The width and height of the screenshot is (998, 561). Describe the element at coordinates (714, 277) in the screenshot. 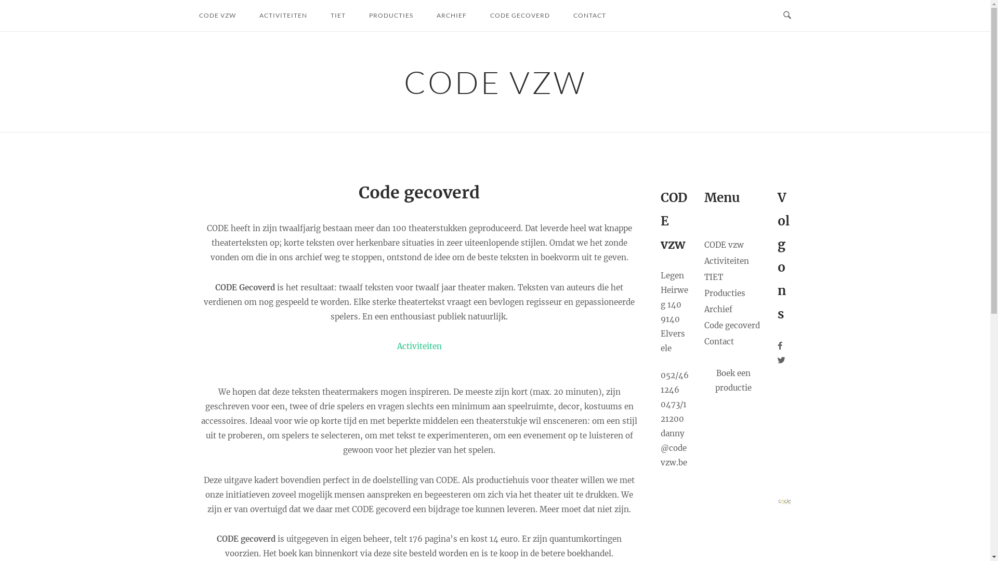

I see `TIET` at that location.